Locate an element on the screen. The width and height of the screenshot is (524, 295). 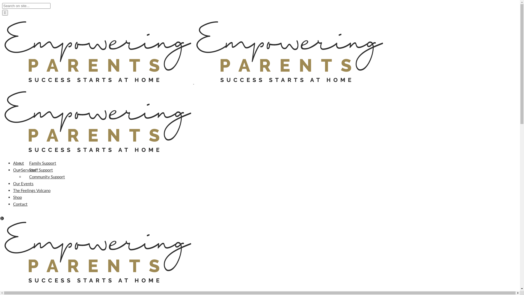
Staff Support is located at coordinates (41, 170).